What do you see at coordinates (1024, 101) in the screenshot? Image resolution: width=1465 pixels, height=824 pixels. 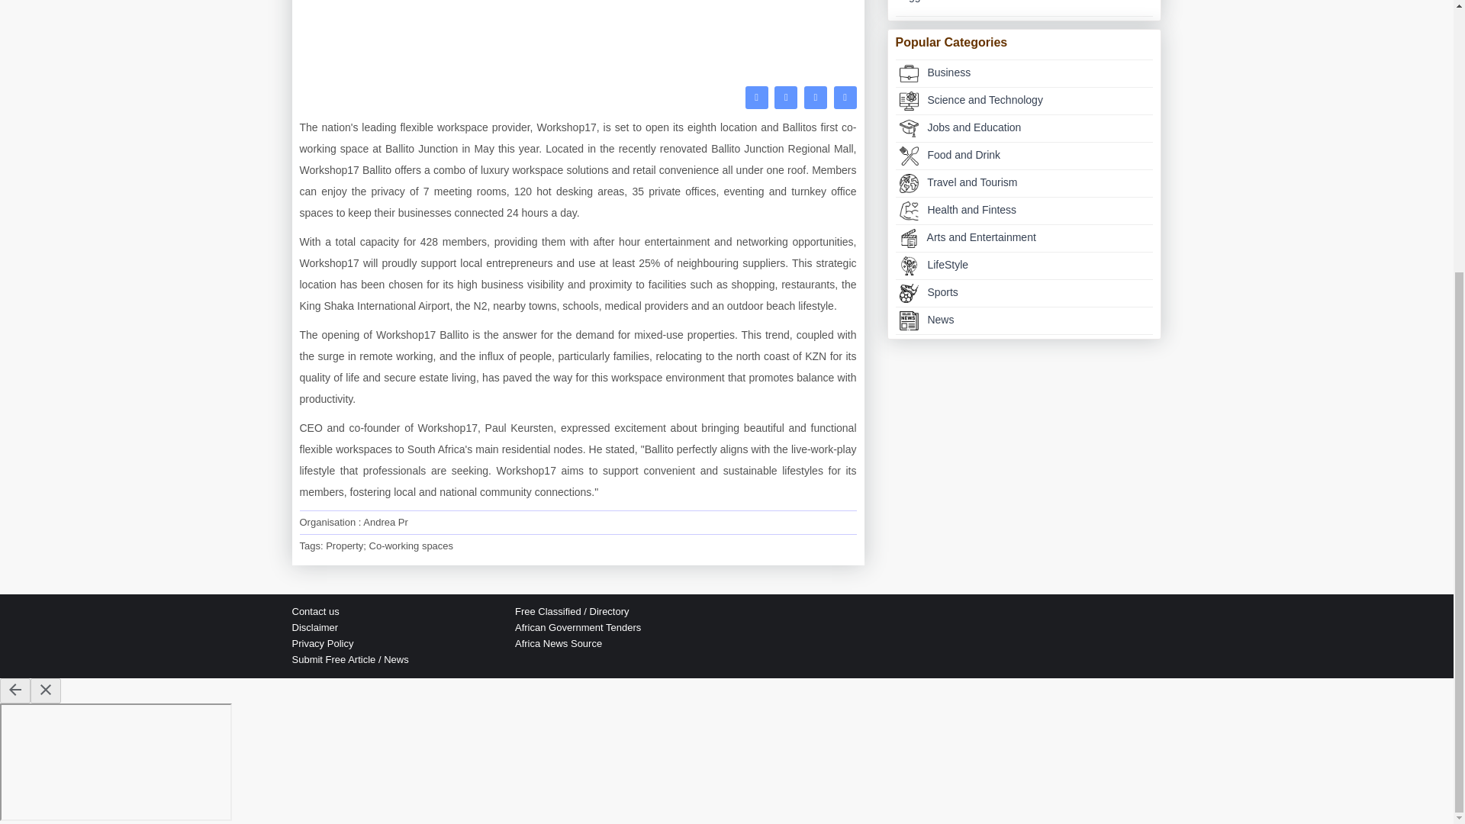 I see `Science and Technology` at bounding box center [1024, 101].